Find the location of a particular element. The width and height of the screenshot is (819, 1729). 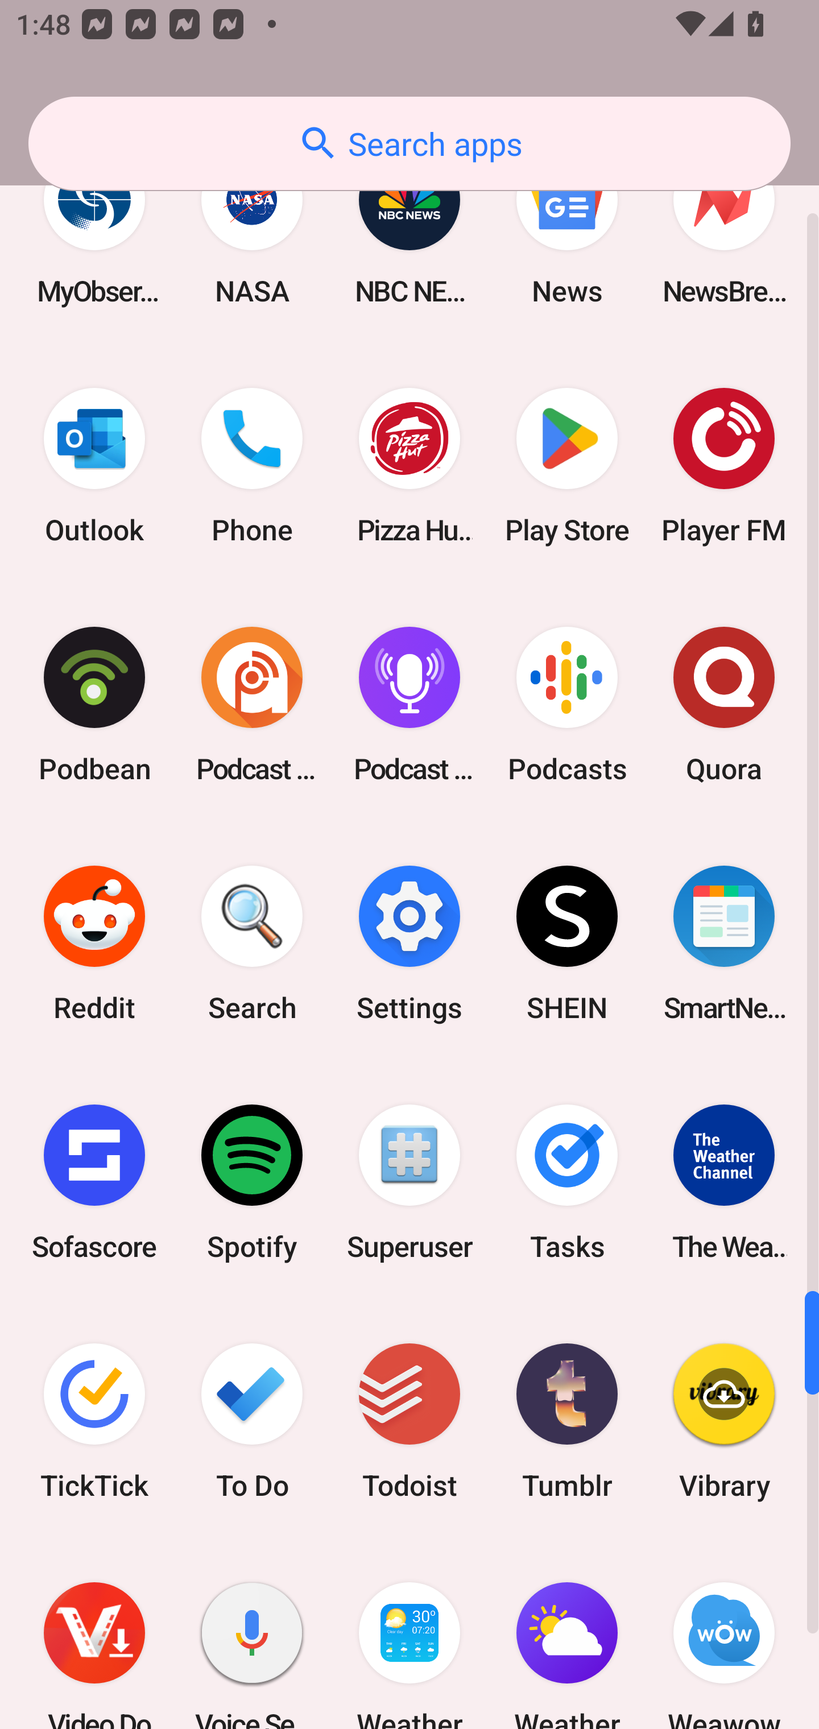

Weather is located at coordinates (409, 1635).